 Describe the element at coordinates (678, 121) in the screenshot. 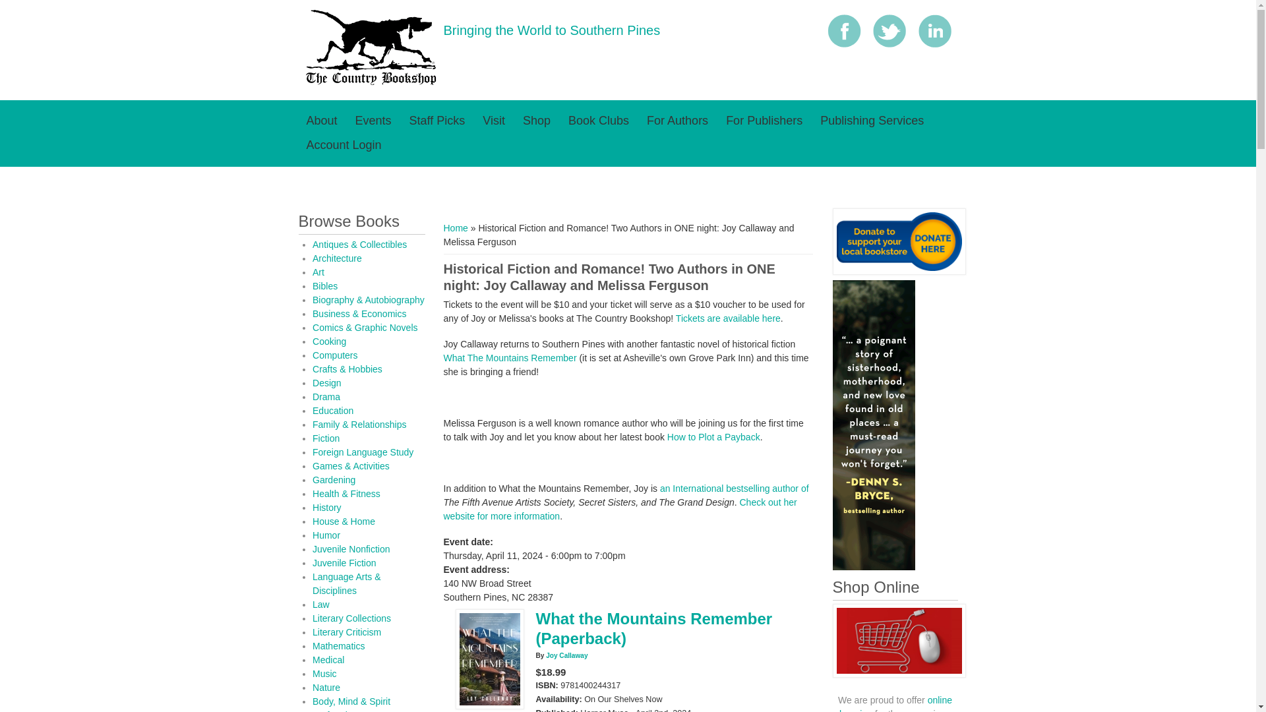

I see `For Authors` at that location.